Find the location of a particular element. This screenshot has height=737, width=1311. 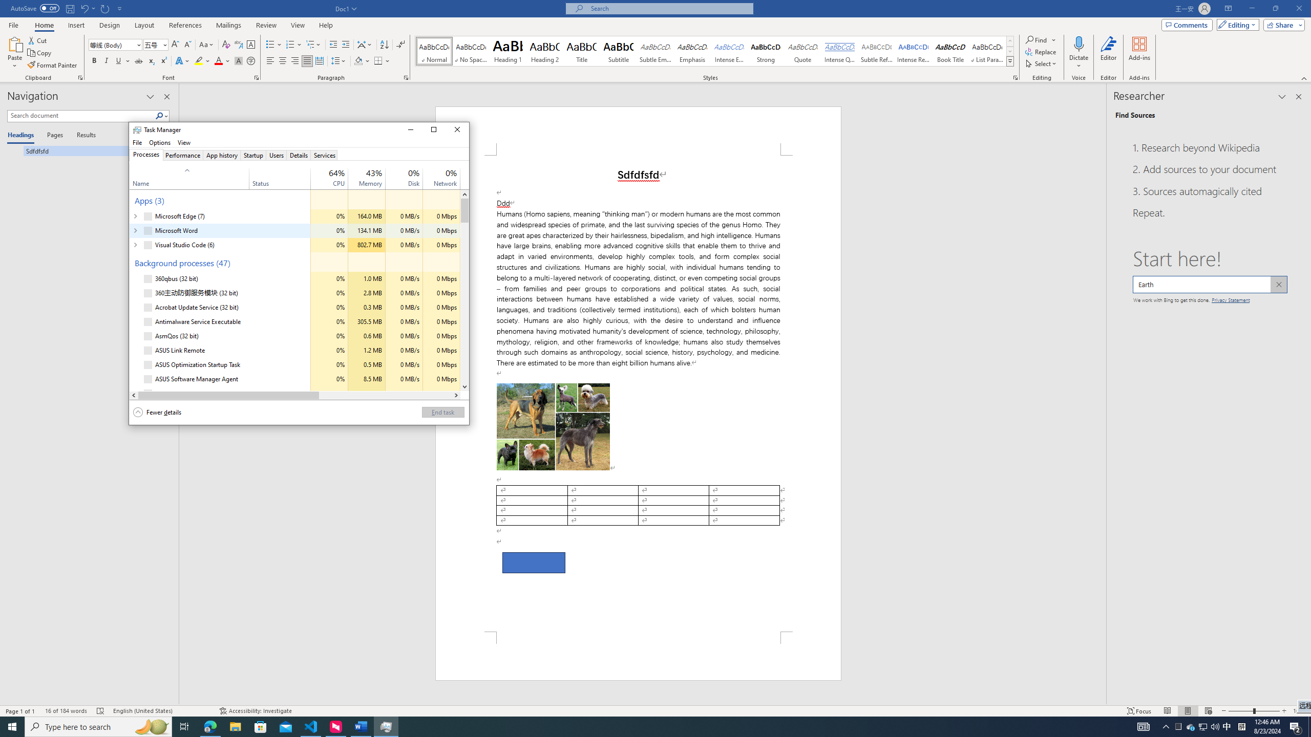

Users is located at coordinates (329, 393).